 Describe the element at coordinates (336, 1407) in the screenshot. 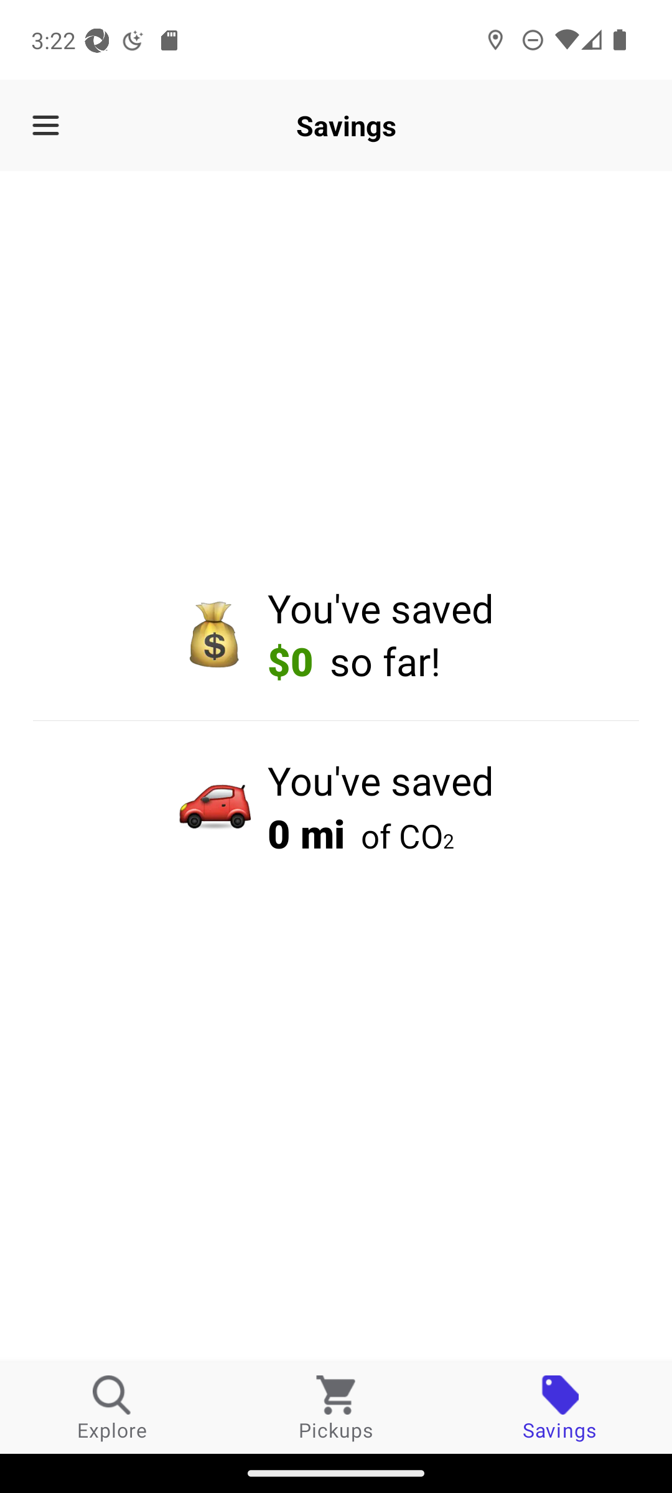

I see `Pickups` at that location.